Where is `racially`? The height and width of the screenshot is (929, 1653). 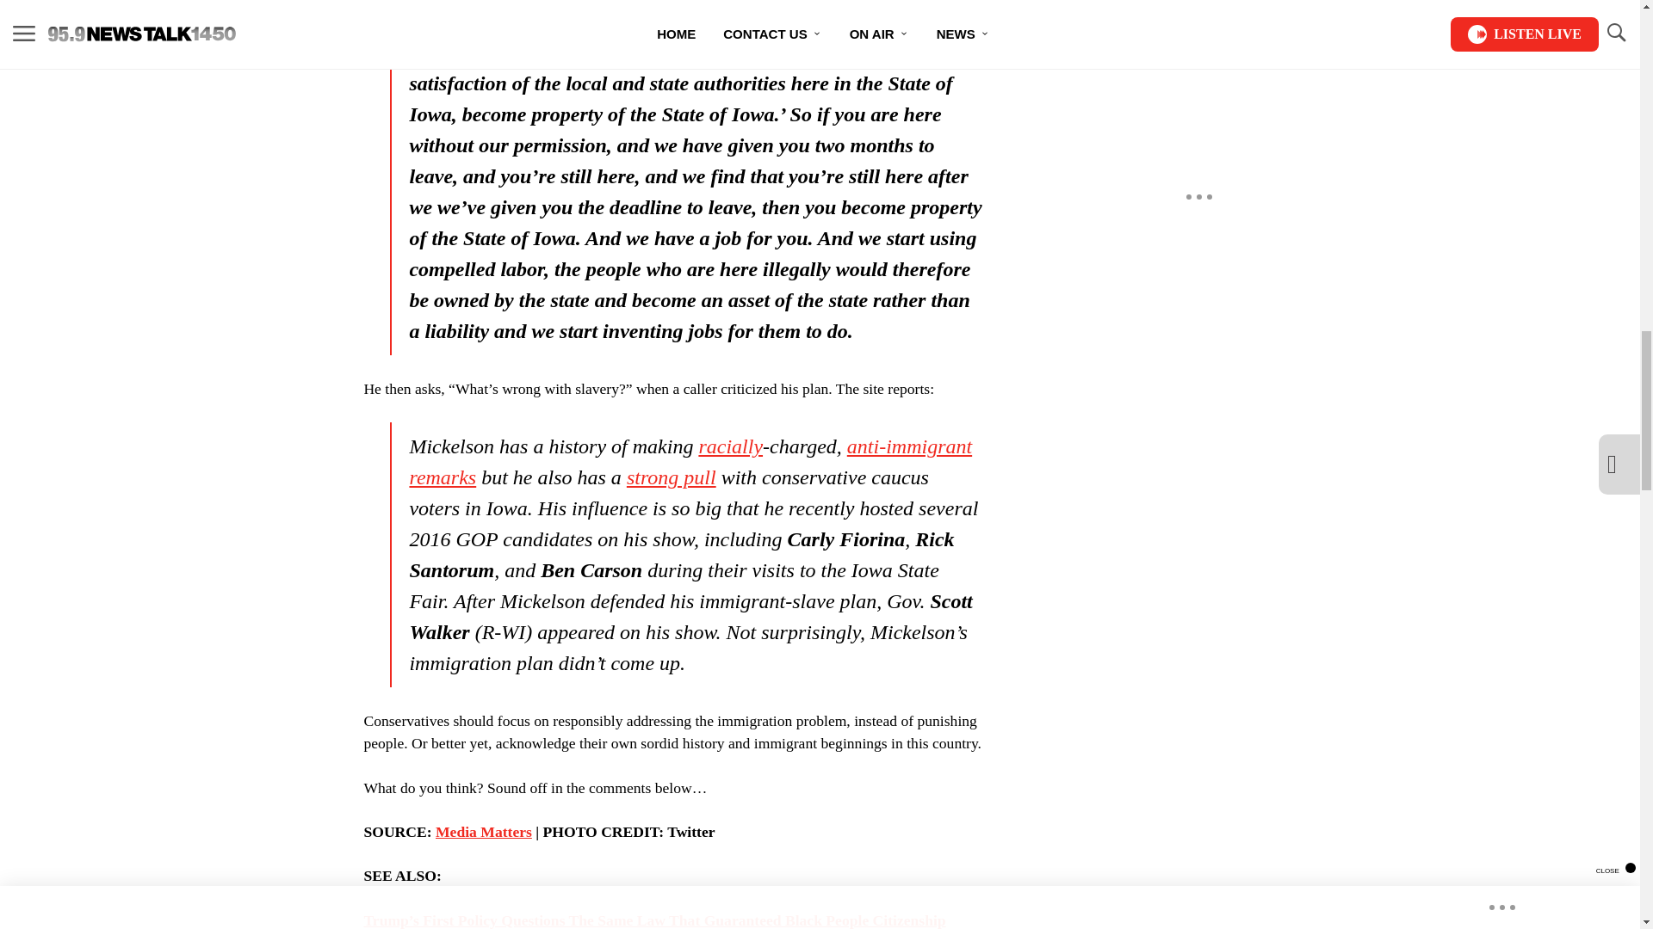
racially is located at coordinates (730, 446).